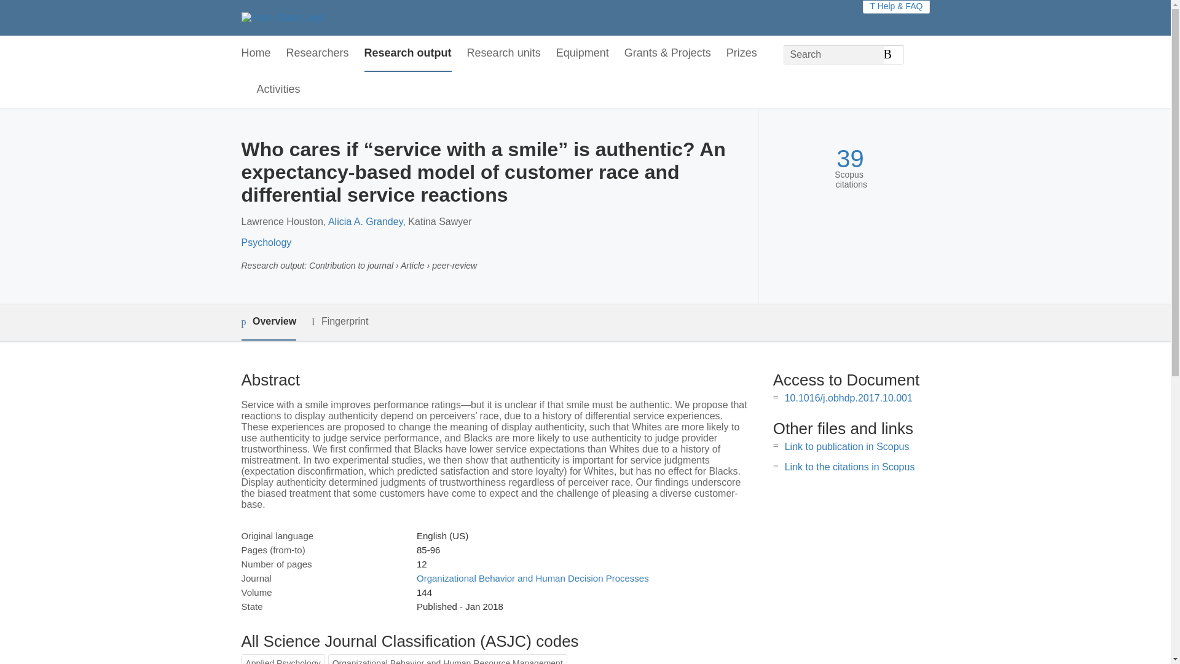 Image resolution: width=1180 pixels, height=664 pixels. I want to click on Equipment, so click(582, 53).